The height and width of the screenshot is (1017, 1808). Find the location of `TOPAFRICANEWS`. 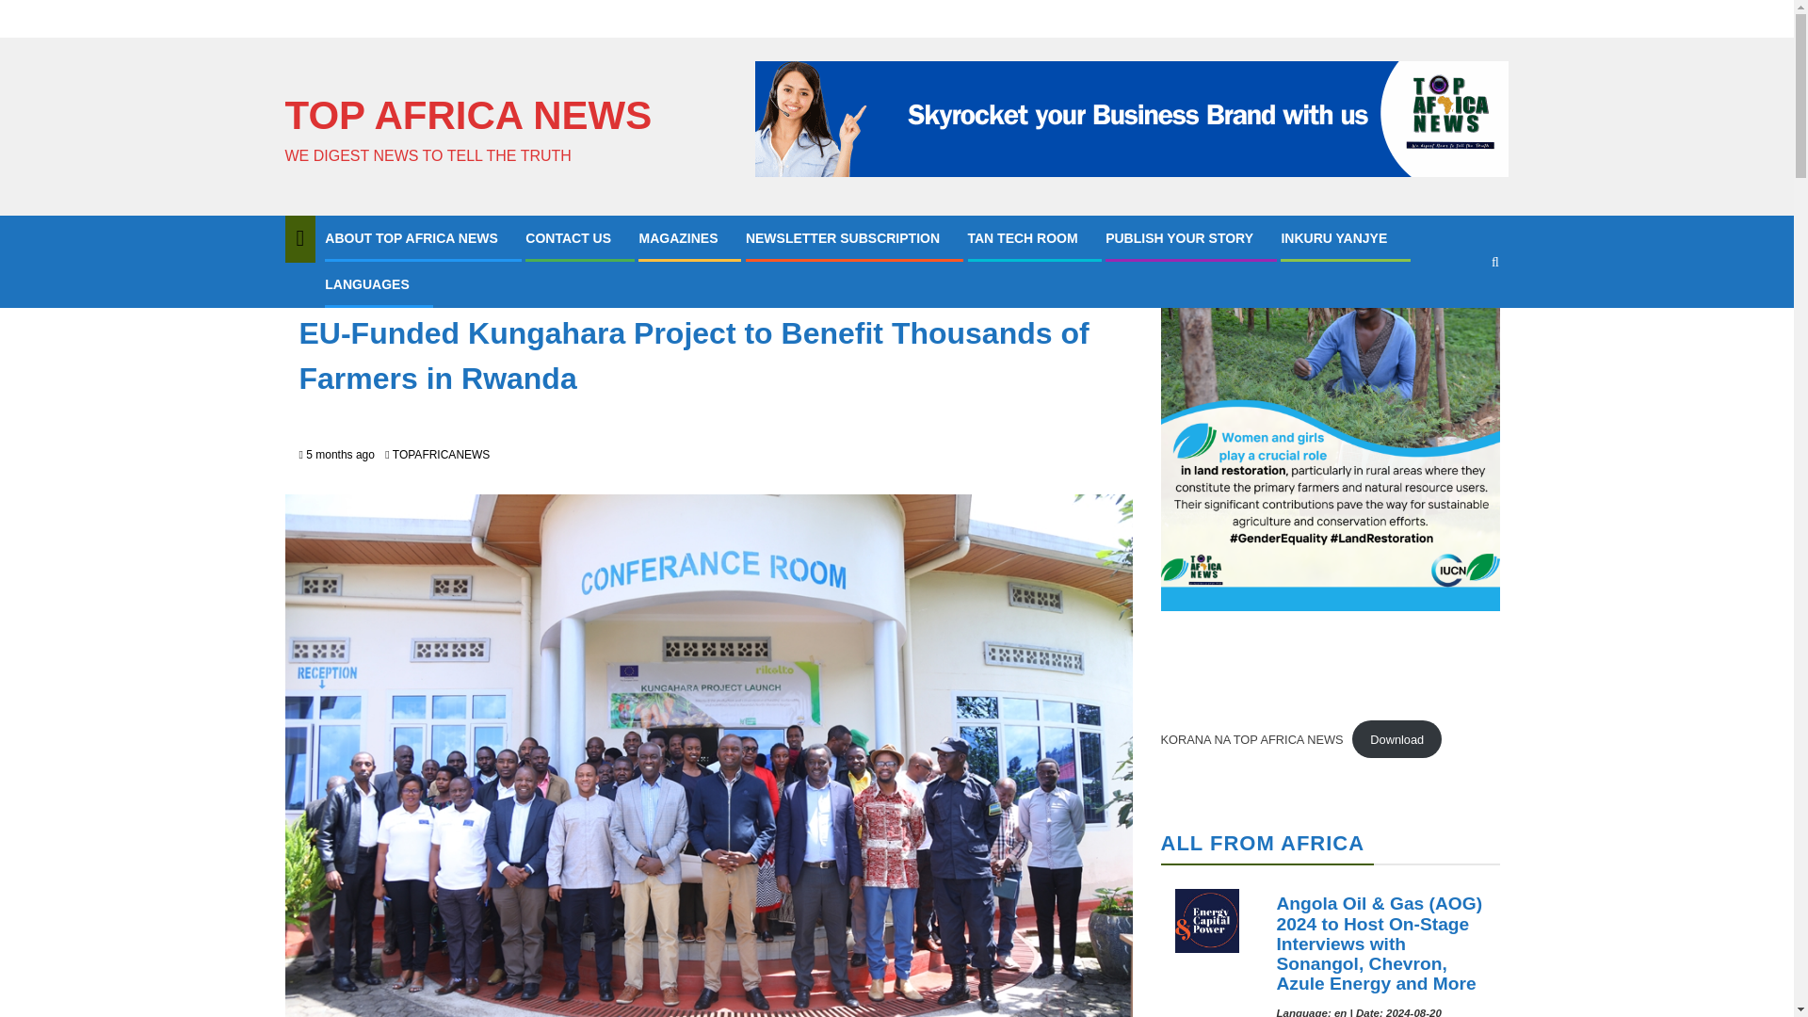

TOPAFRICANEWS is located at coordinates (441, 455).